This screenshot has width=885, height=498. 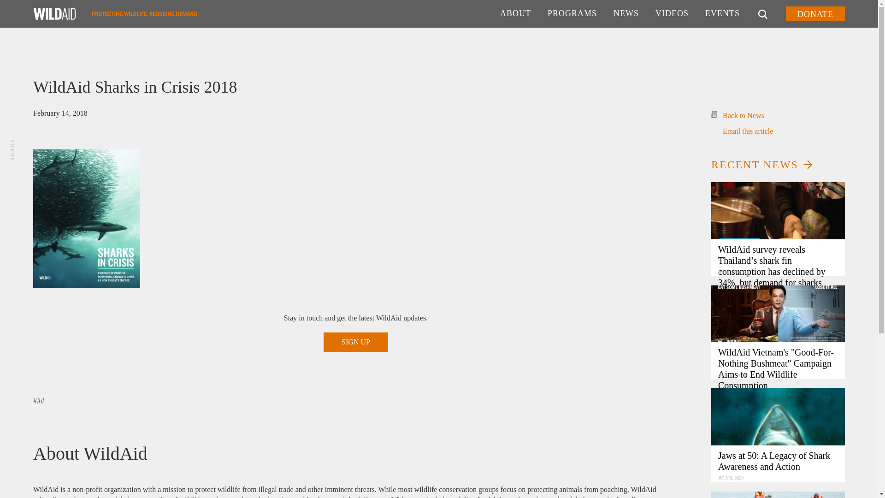 What do you see at coordinates (626, 14) in the screenshot?
I see `NEWS` at bounding box center [626, 14].